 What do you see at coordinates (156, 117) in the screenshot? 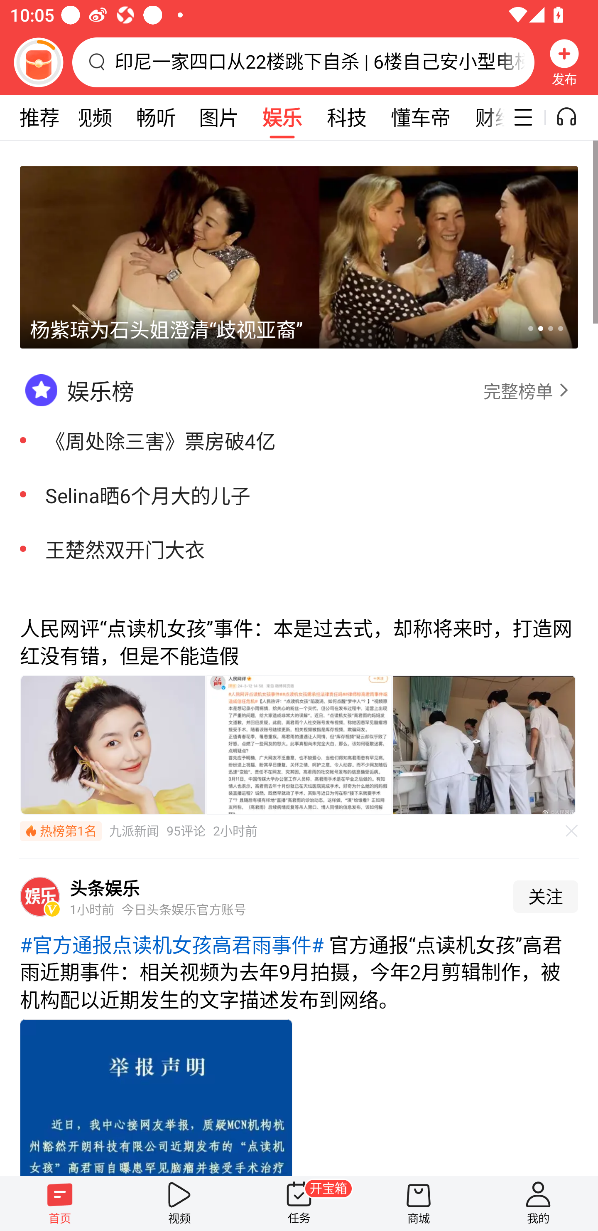
I see `畅听` at bounding box center [156, 117].